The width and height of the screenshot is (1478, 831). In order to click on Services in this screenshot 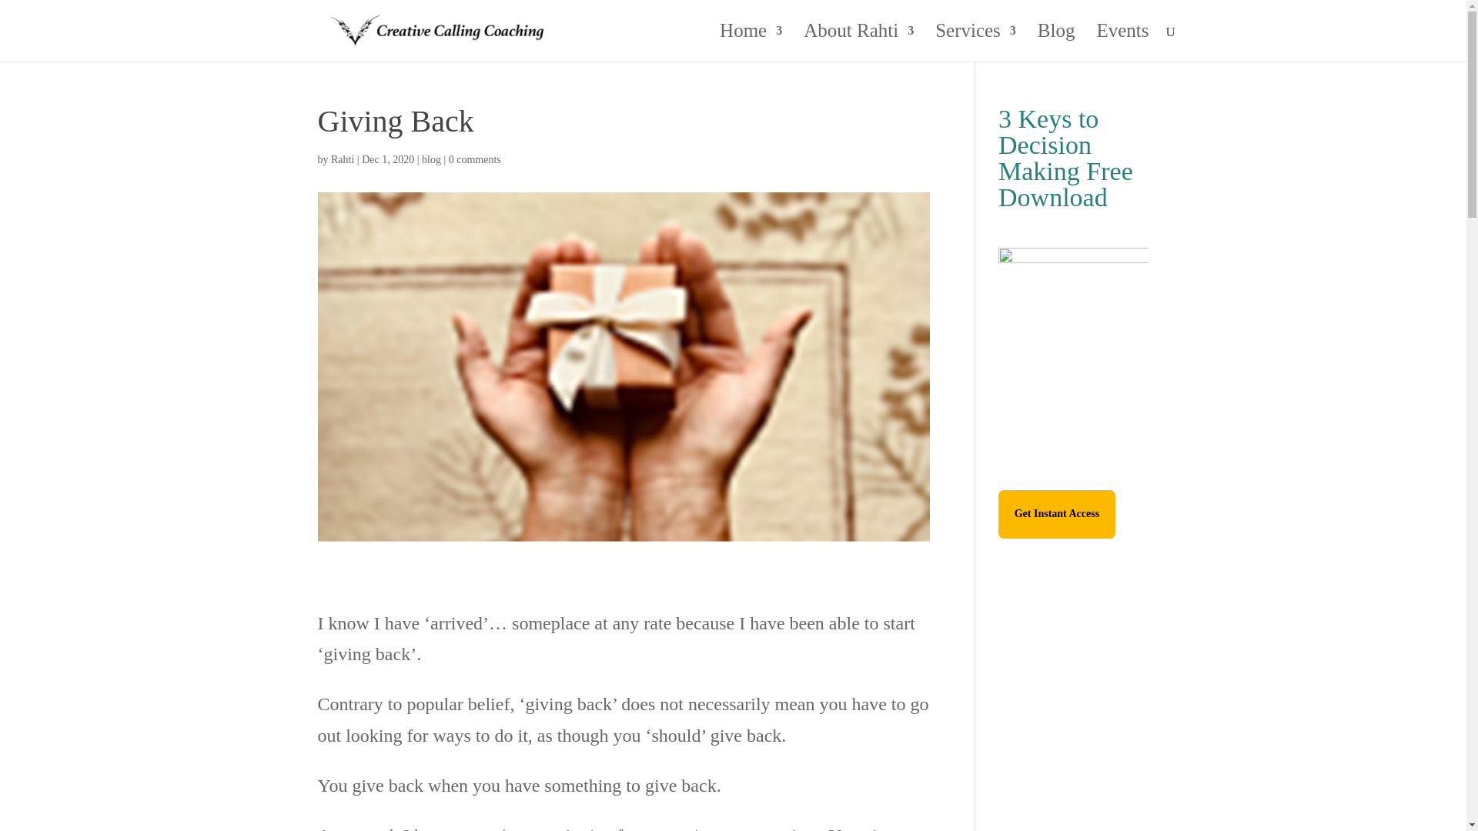, I will do `click(976, 43)`.